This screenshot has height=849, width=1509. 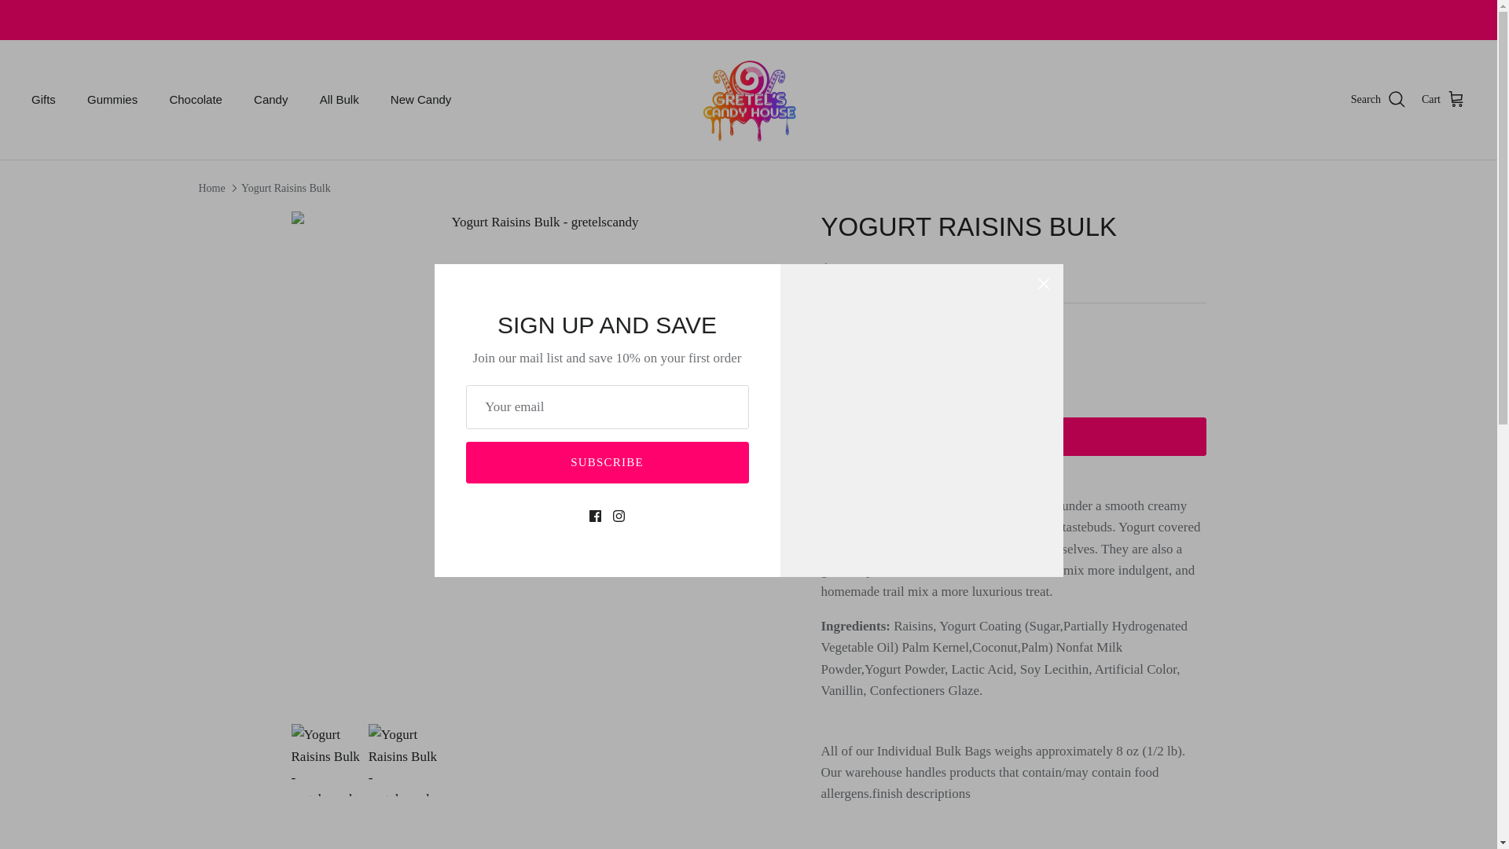 I want to click on Cart, so click(x=1443, y=100).